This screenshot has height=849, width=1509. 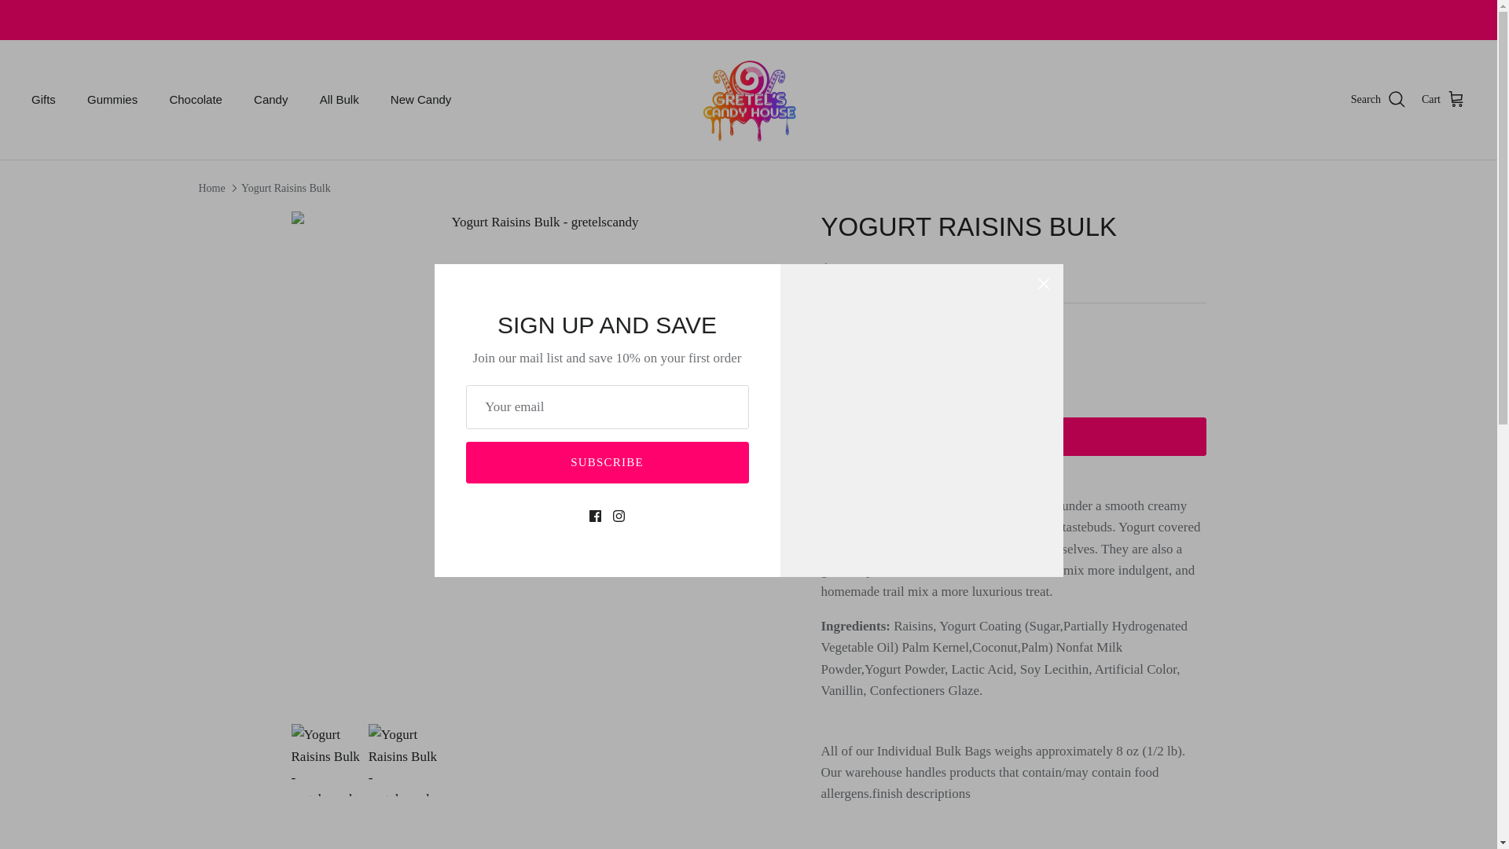 I want to click on Cart, so click(x=1443, y=100).